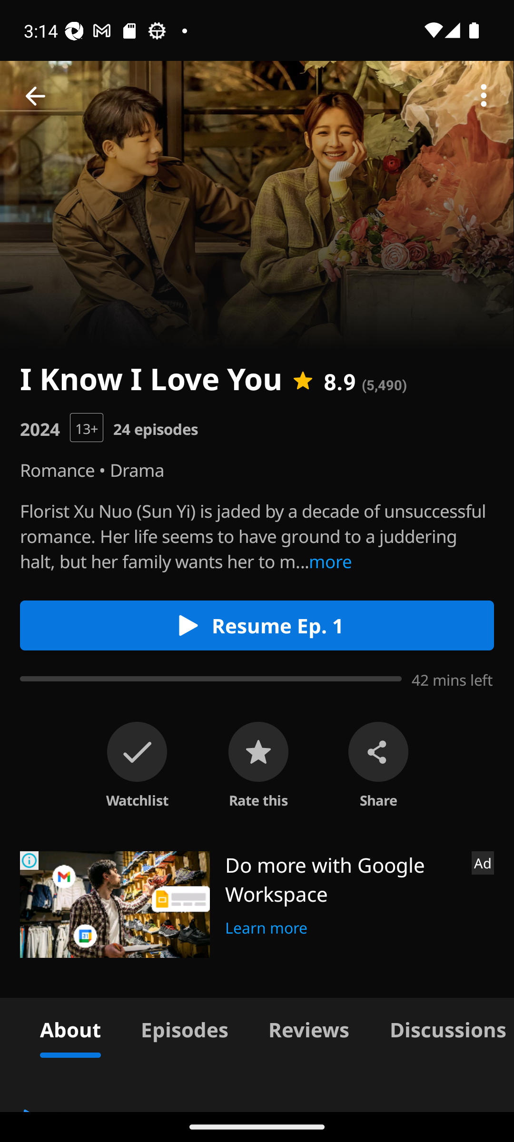  What do you see at coordinates (184, 1028) in the screenshot?
I see `Episodes` at bounding box center [184, 1028].